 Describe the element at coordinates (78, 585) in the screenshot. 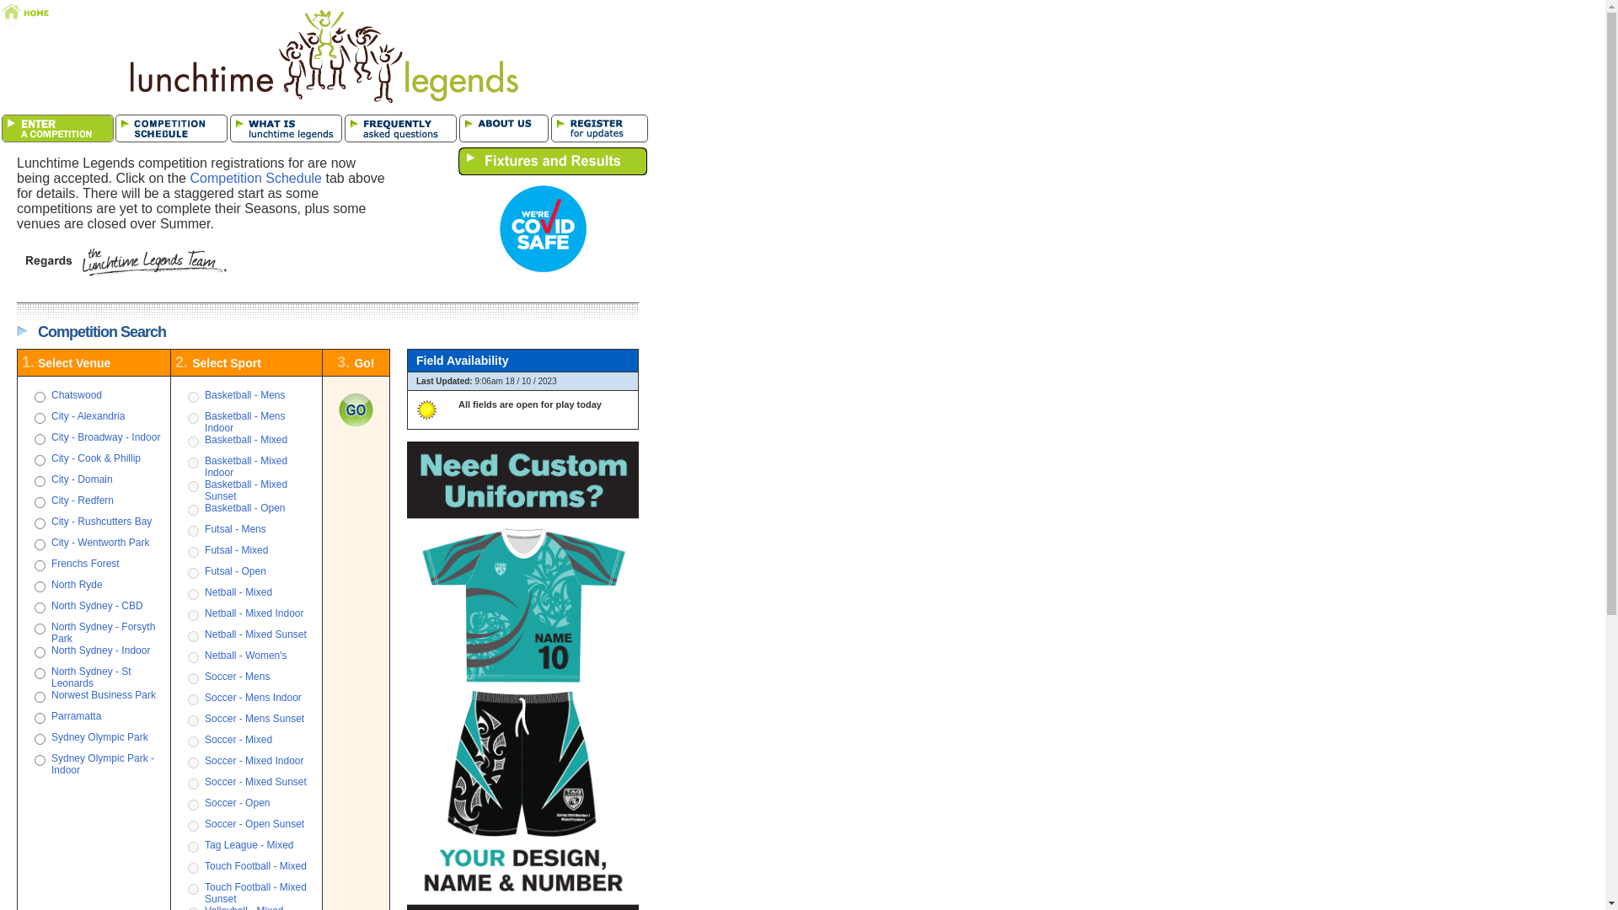

I see `North Ryde` at that location.